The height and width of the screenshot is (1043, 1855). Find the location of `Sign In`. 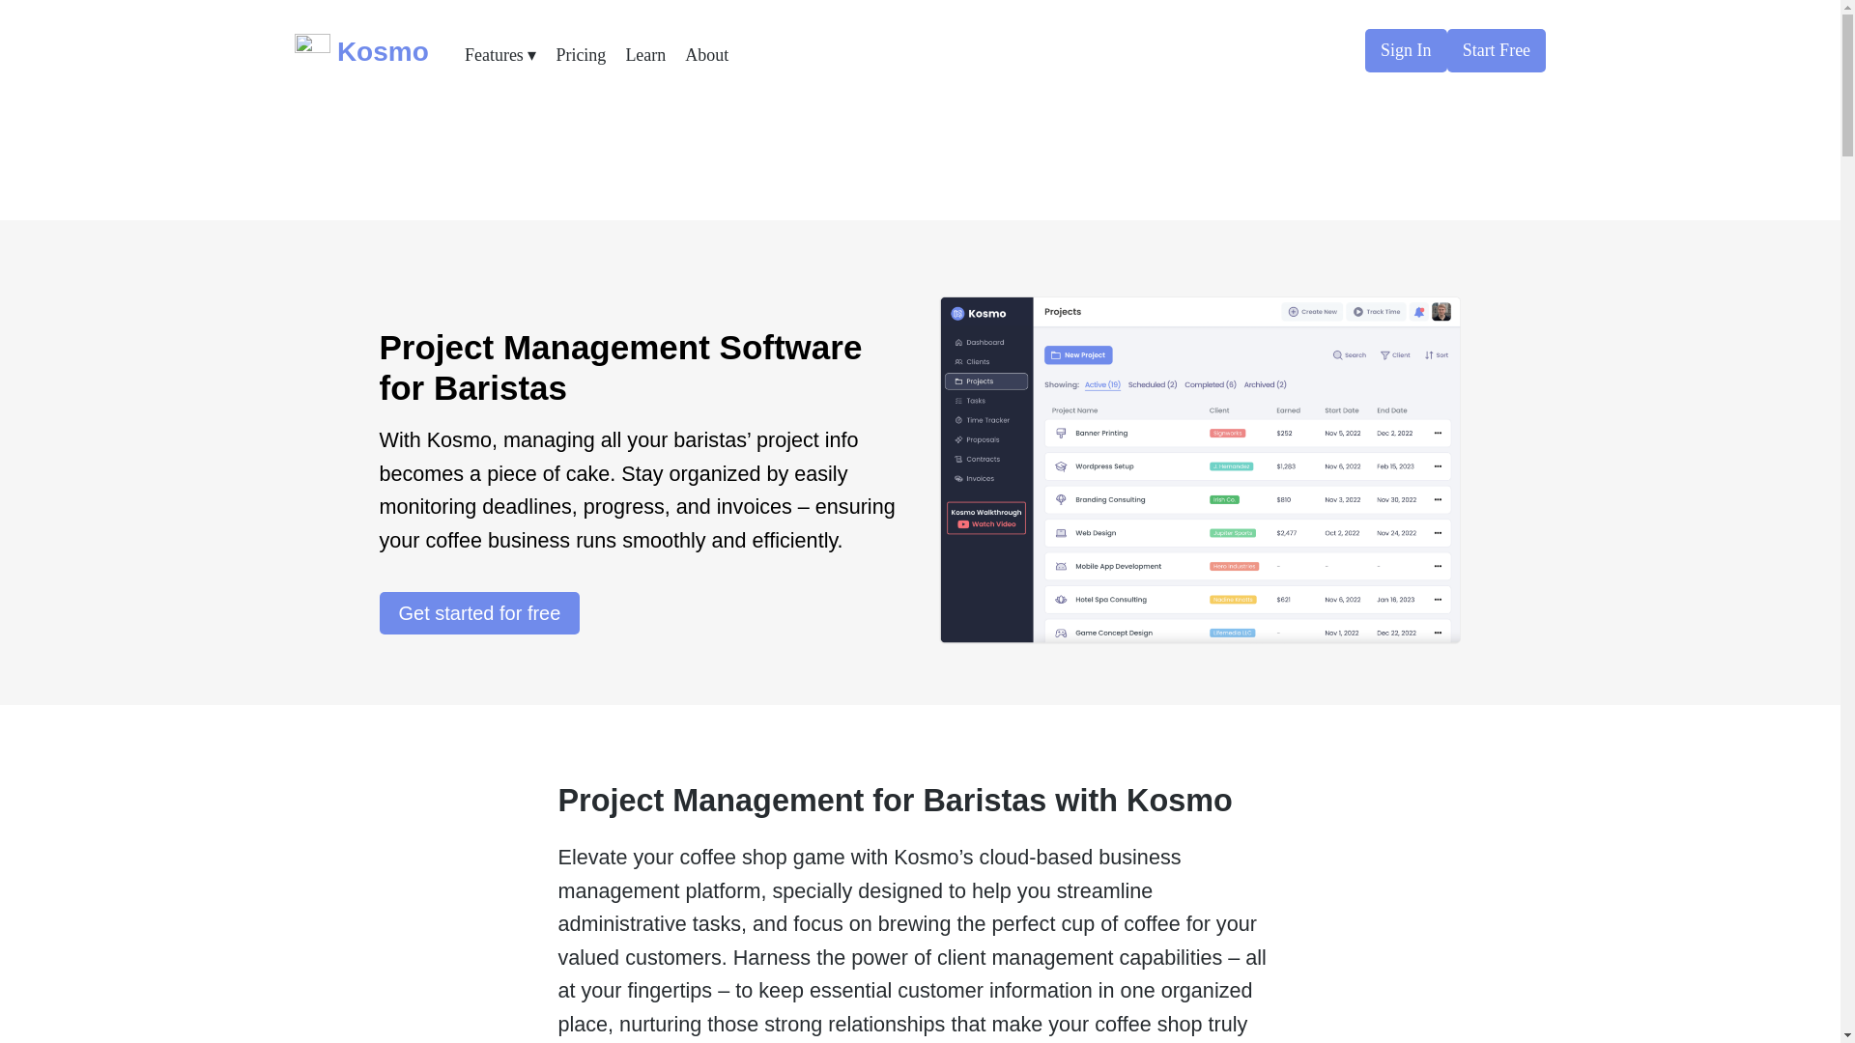

Sign In is located at coordinates (1406, 50).